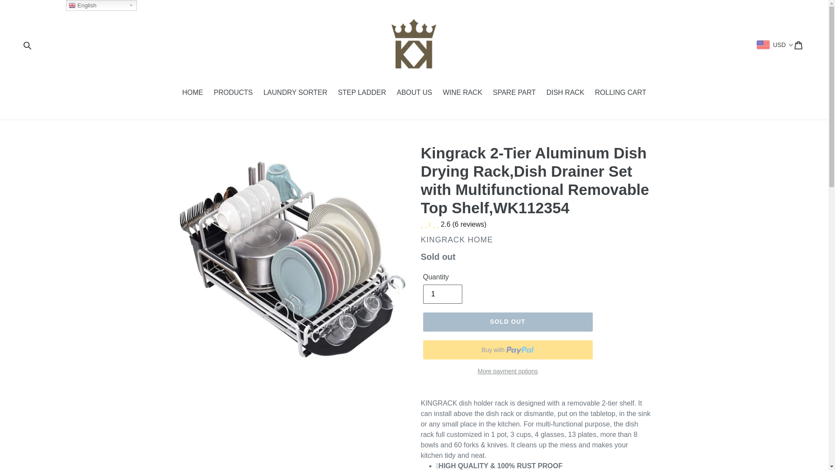 This screenshot has width=835, height=470. Describe the element at coordinates (414, 93) in the screenshot. I see `ABOUT US` at that location.